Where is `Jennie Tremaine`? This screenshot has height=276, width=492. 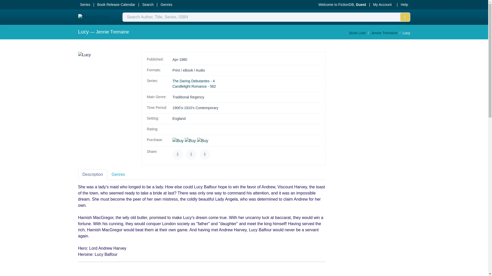 Jennie Tremaine is located at coordinates (112, 32).